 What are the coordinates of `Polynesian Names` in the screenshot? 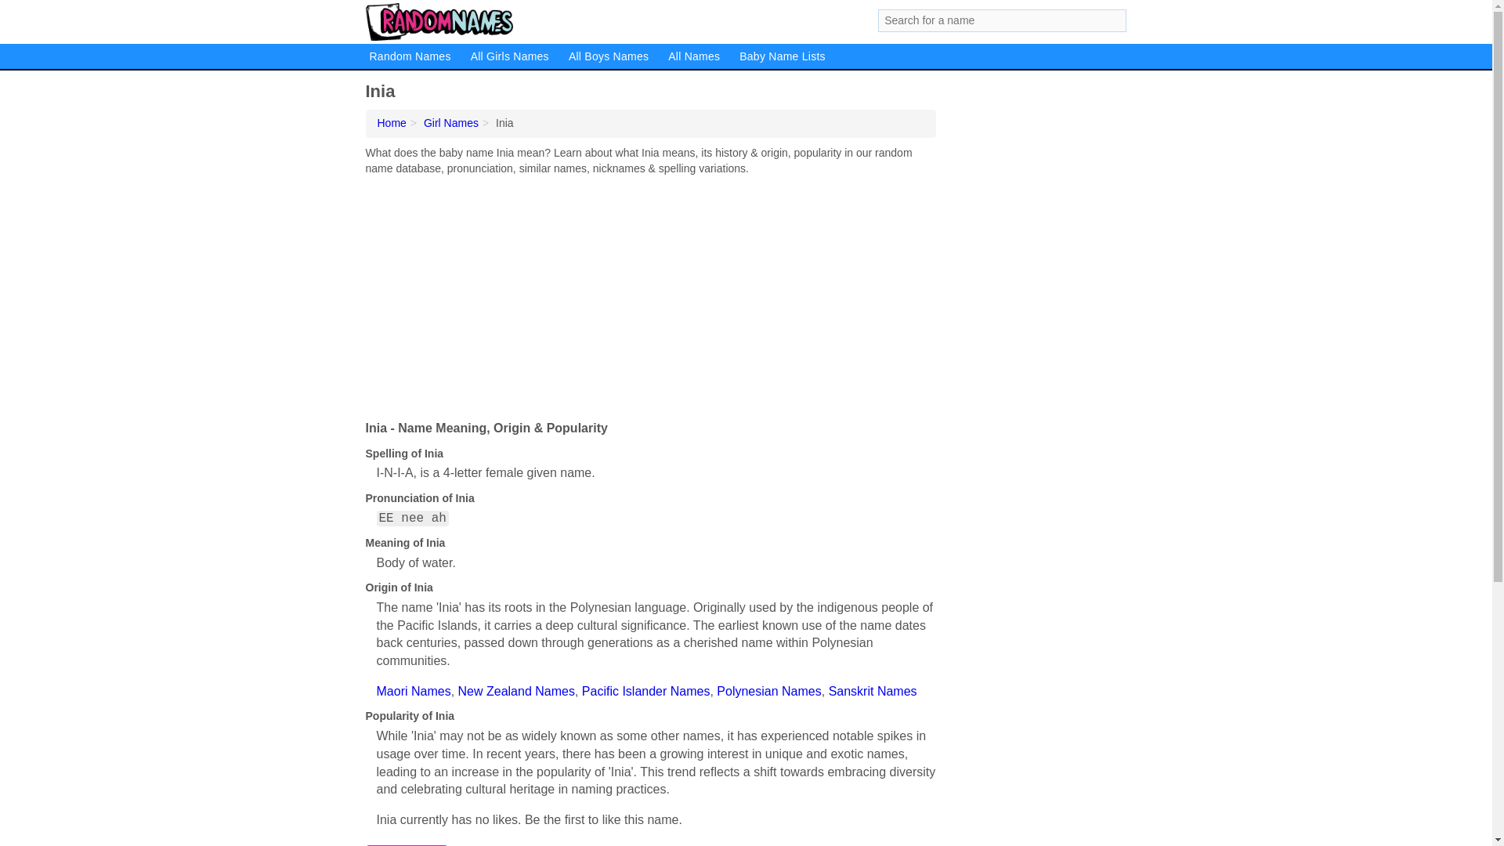 It's located at (769, 691).